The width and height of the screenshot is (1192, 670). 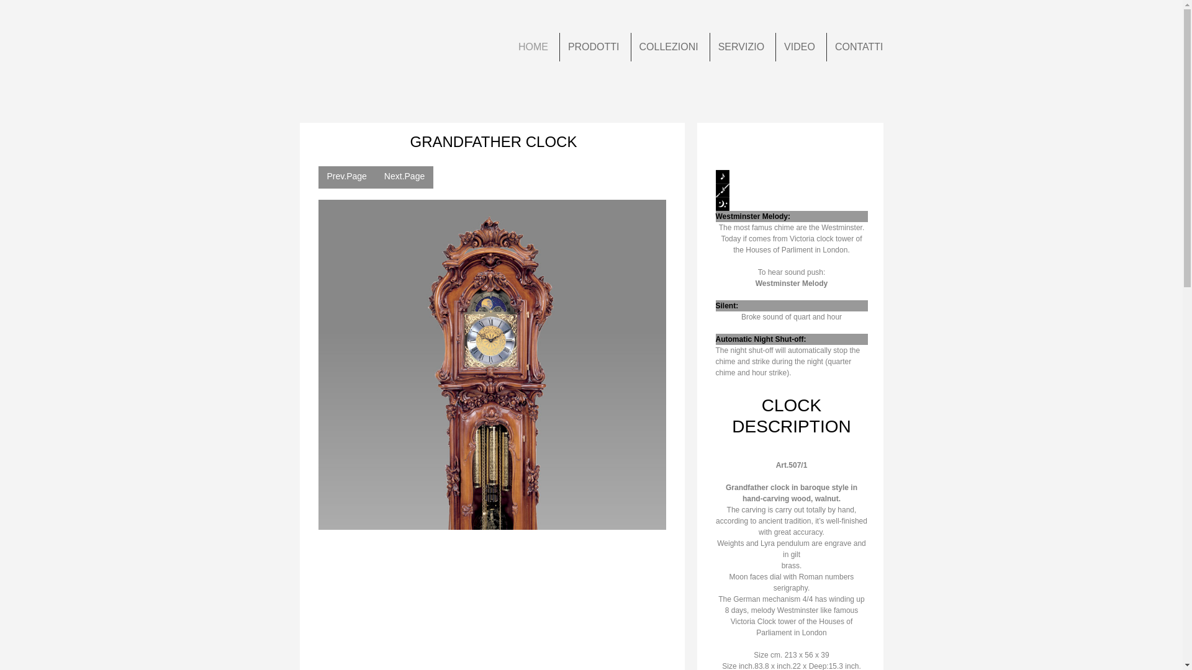 I want to click on HOME, so click(x=533, y=47).